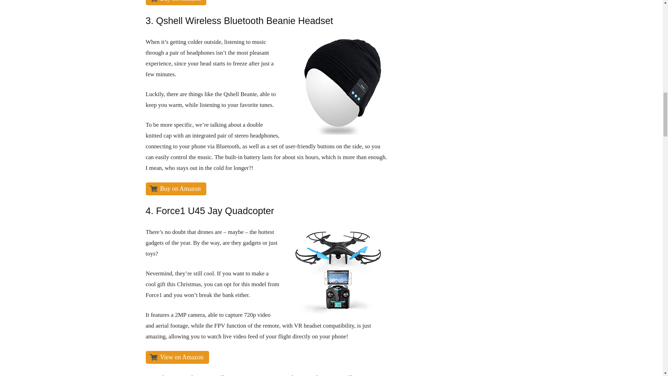 The image size is (668, 376). What do you see at coordinates (177, 357) in the screenshot?
I see `View on Amazon` at bounding box center [177, 357].